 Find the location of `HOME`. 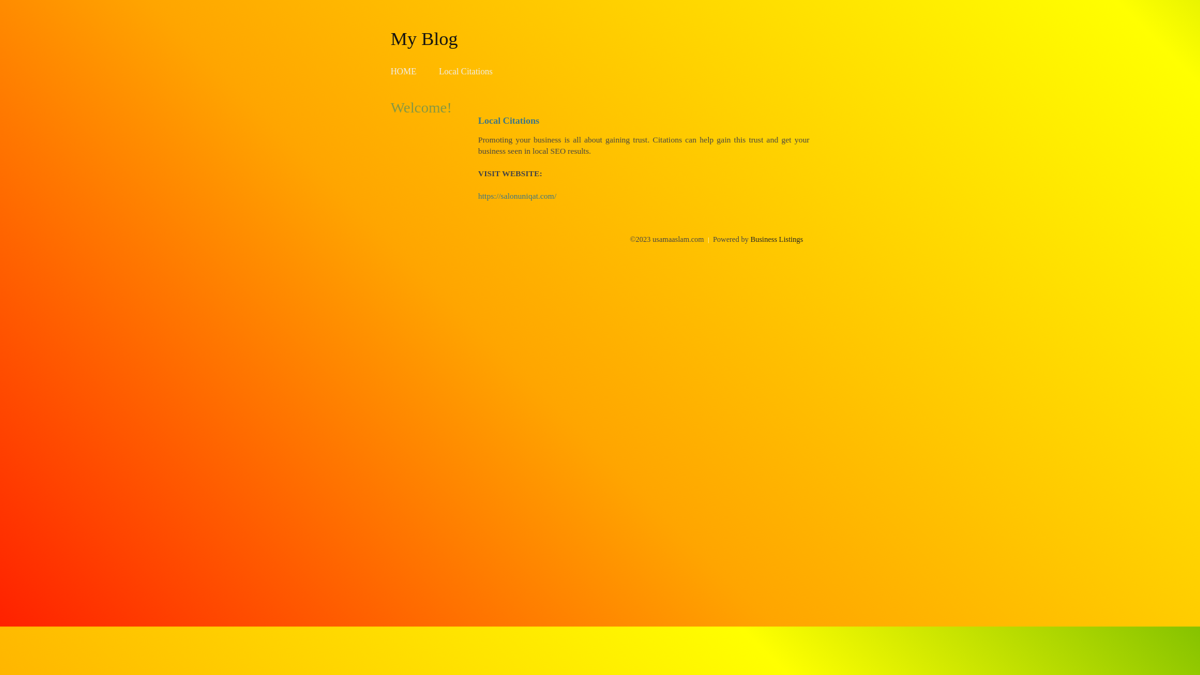

HOME is located at coordinates (404, 71).